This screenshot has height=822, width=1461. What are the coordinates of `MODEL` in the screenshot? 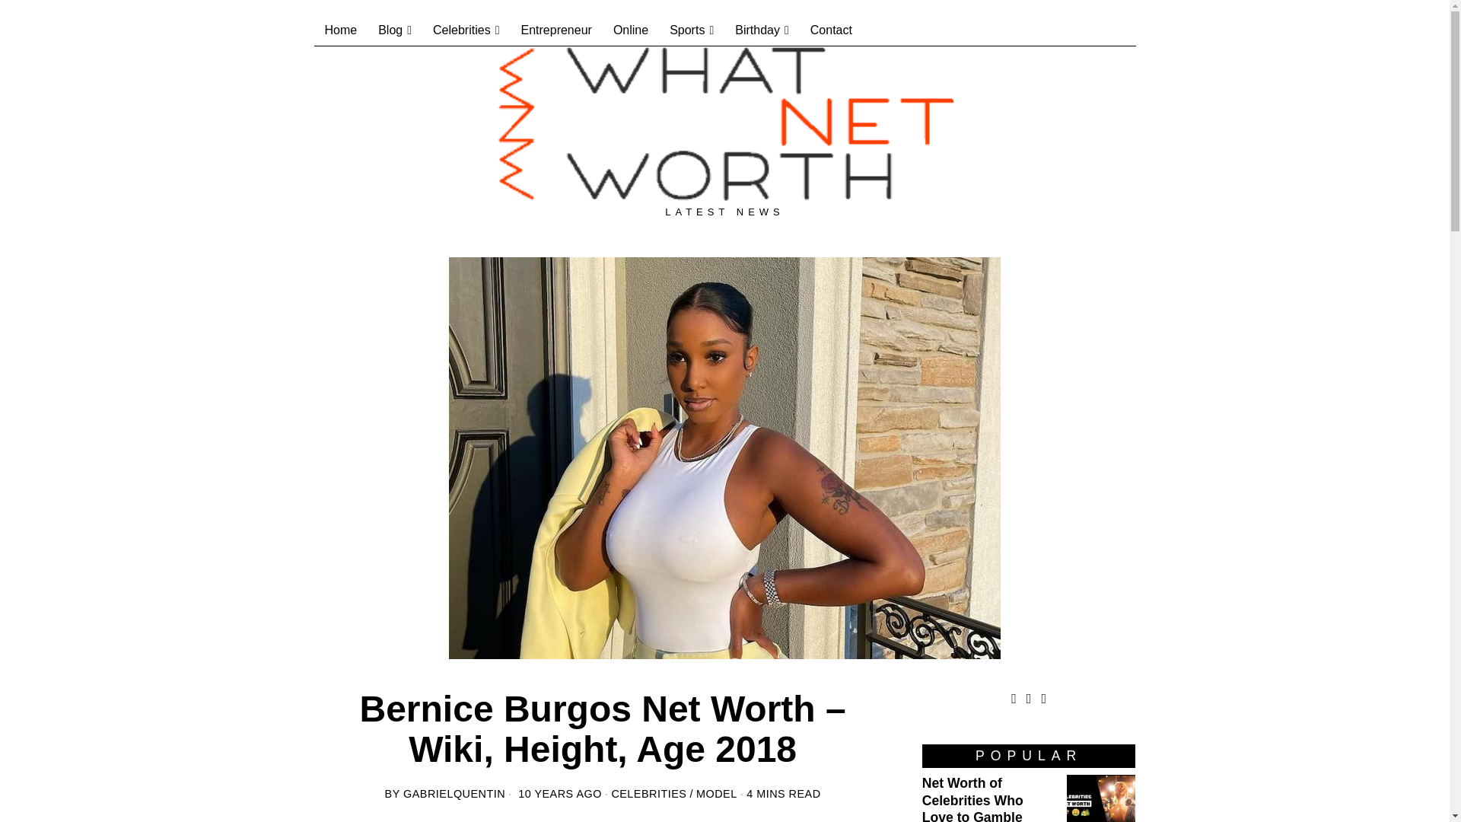 It's located at (717, 793).